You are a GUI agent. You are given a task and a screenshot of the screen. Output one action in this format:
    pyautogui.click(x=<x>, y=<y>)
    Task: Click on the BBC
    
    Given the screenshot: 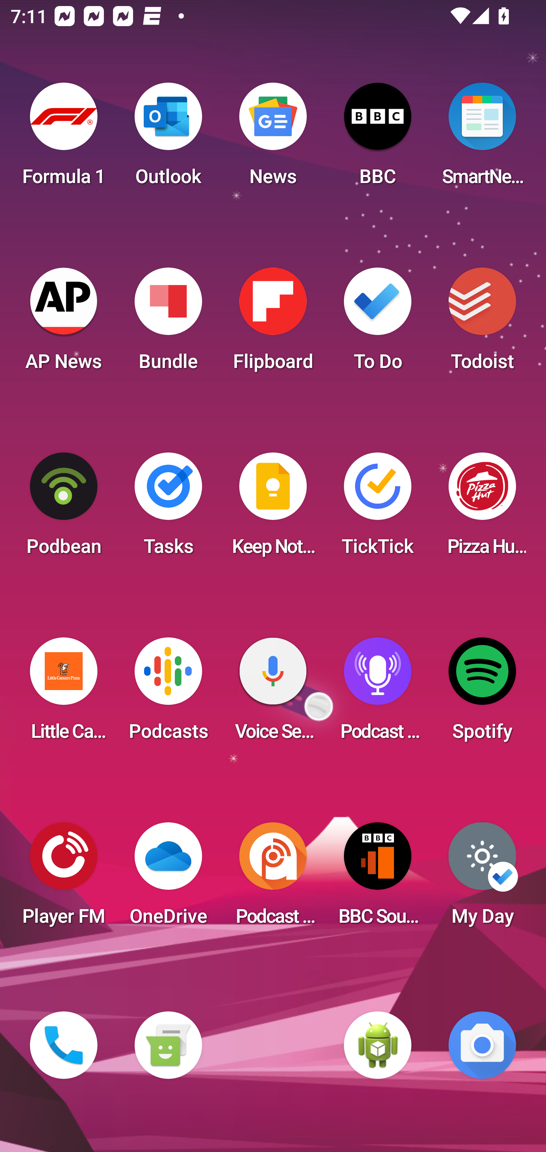 What is the action you would take?
    pyautogui.click(x=378, y=139)
    